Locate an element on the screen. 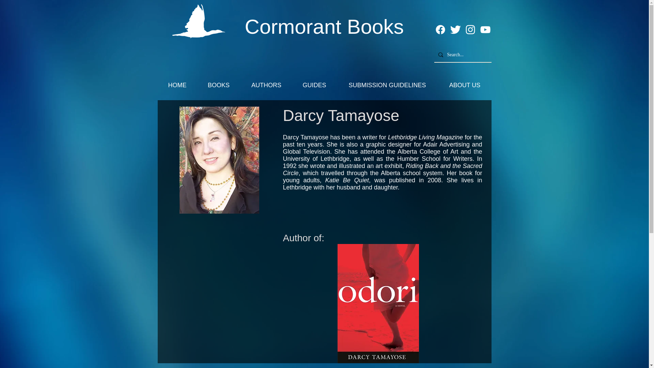  ABOUT US is located at coordinates (465, 85).